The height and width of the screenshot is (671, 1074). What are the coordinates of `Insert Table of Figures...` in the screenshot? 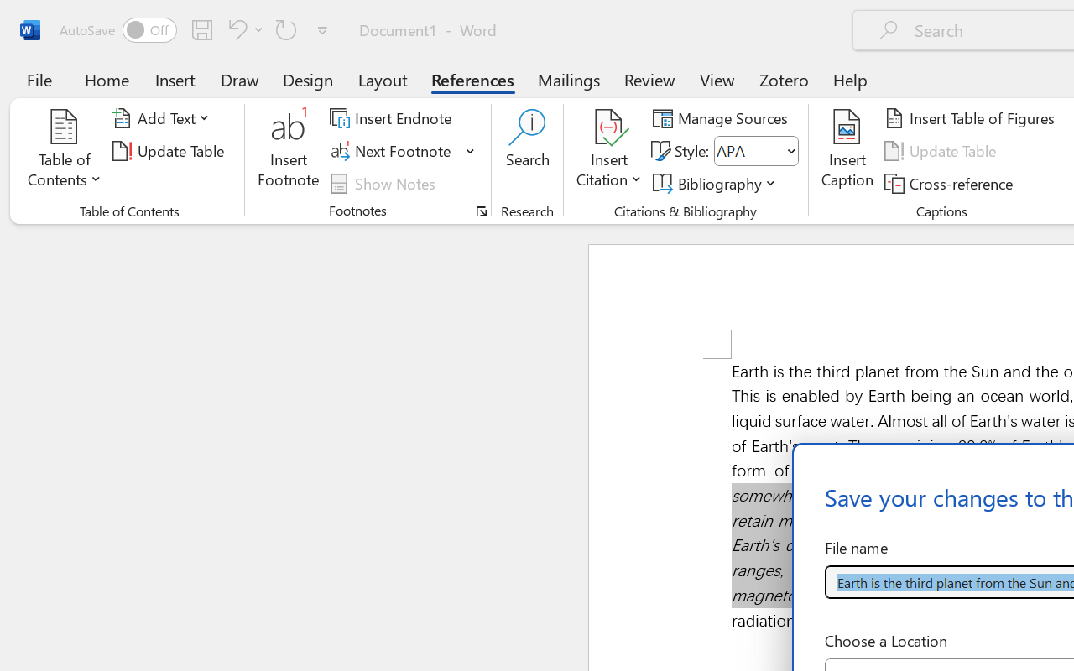 It's located at (972, 118).